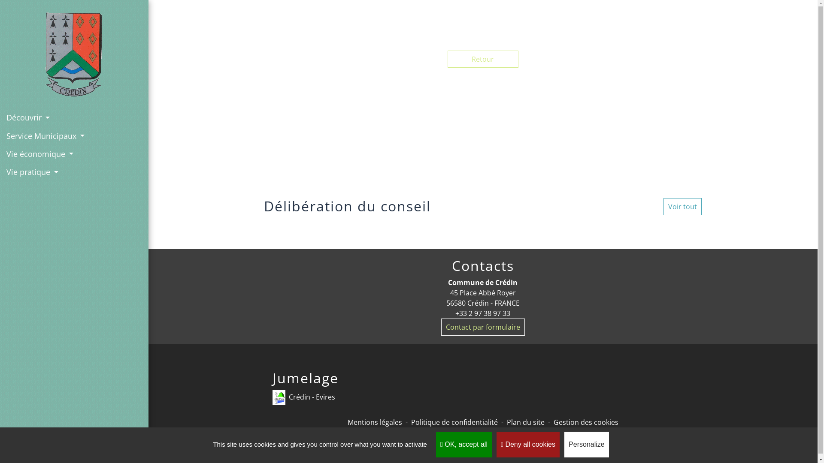 The image size is (824, 463). I want to click on Voir tout, so click(682, 207).